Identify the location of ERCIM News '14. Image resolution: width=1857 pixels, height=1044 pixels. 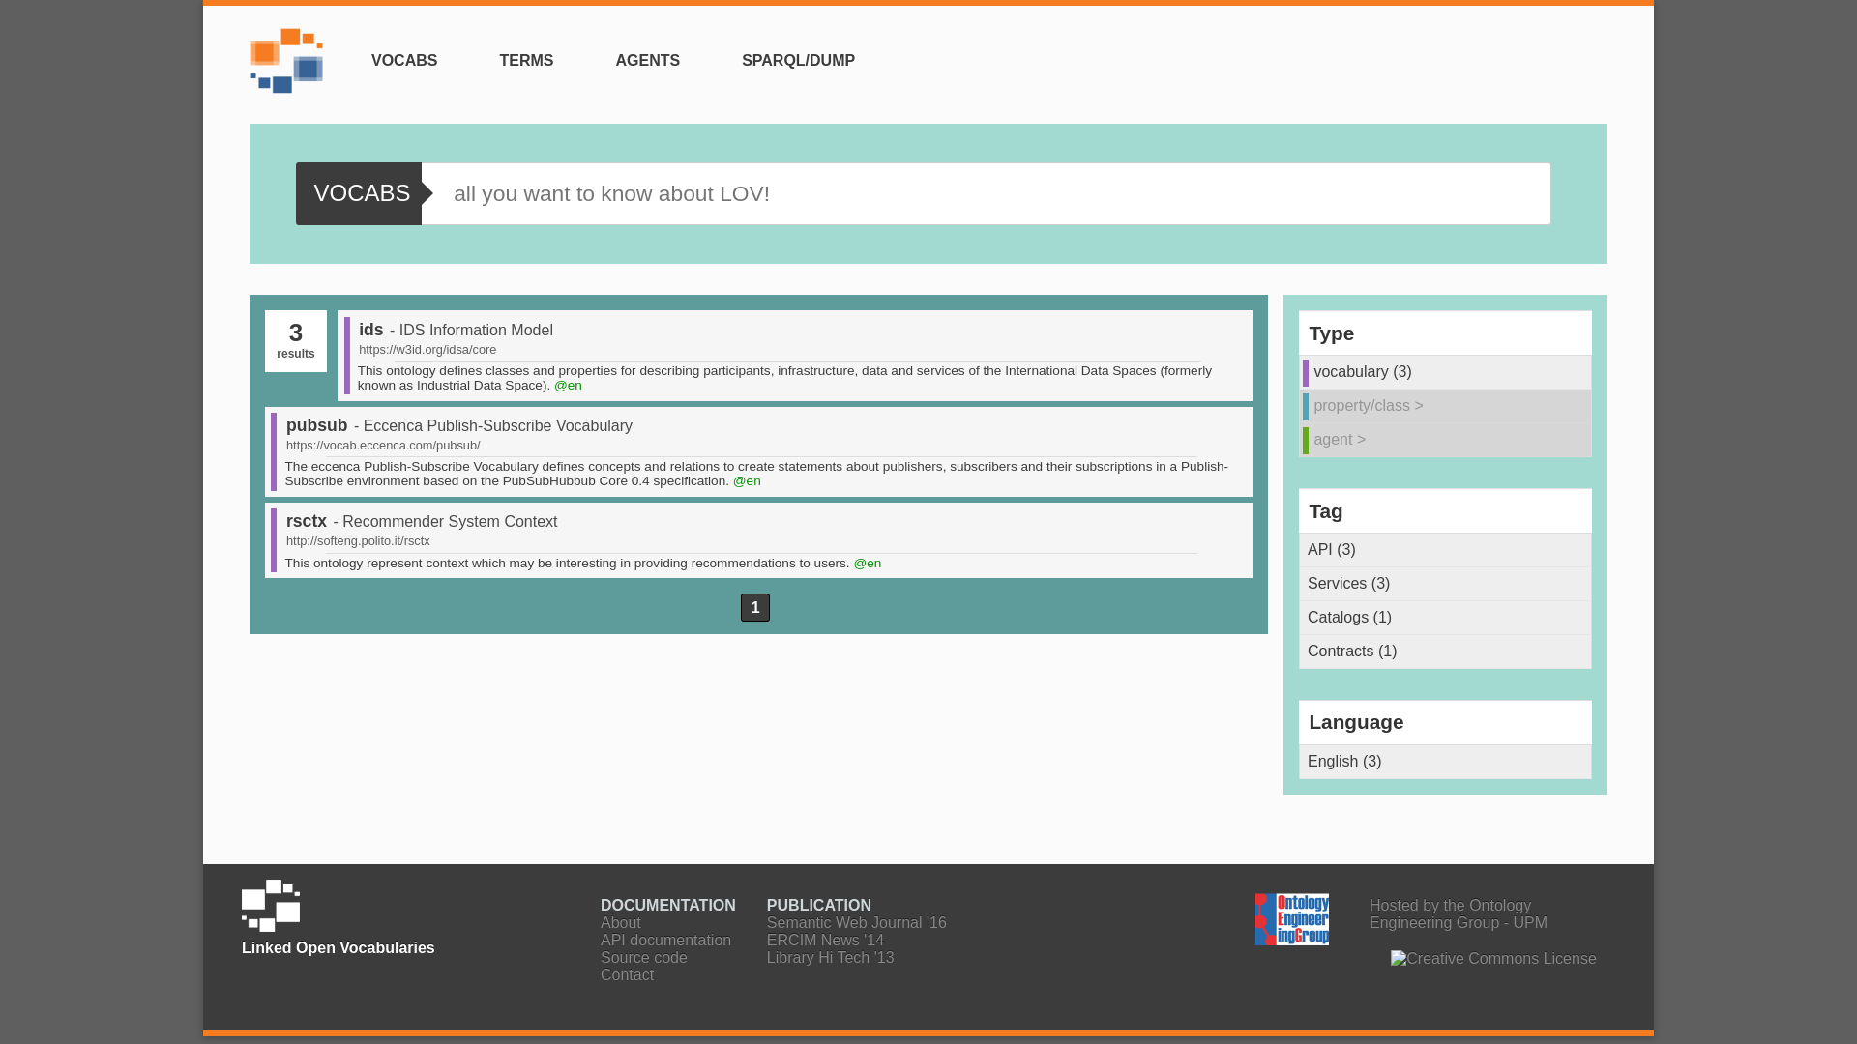
(824, 940).